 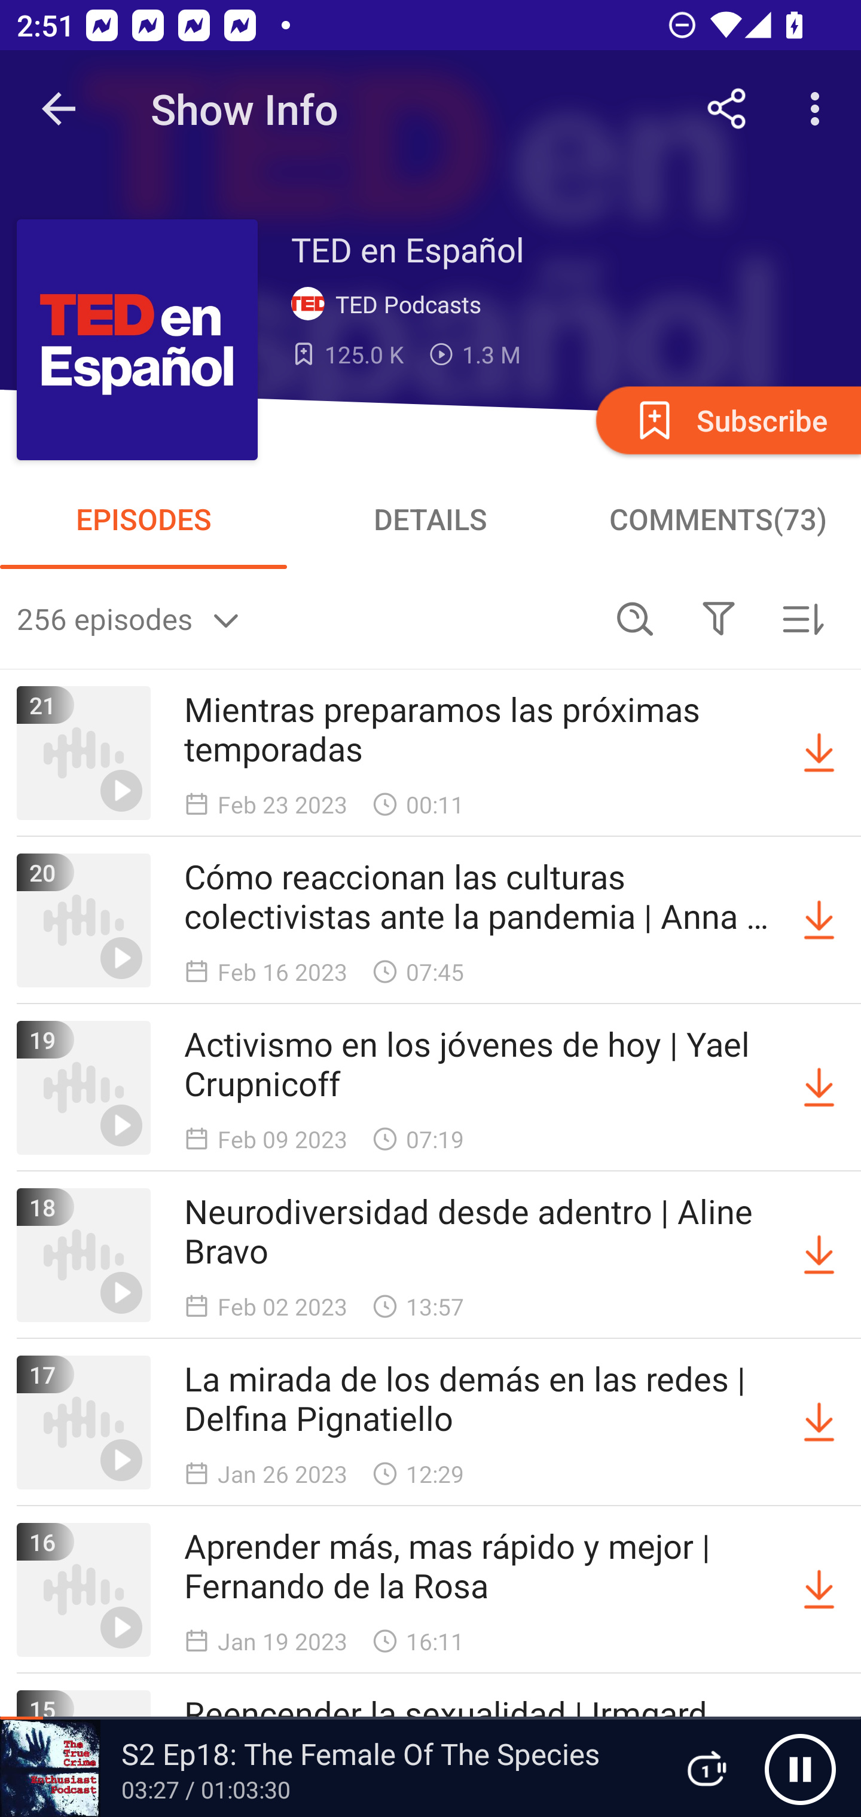 What do you see at coordinates (819, 1255) in the screenshot?
I see `Download` at bounding box center [819, 1255].